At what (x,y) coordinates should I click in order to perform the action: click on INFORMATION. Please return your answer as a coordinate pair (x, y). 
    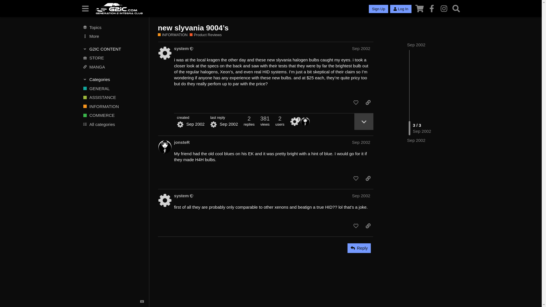
    Looking at the image, I should click on (113, 106).